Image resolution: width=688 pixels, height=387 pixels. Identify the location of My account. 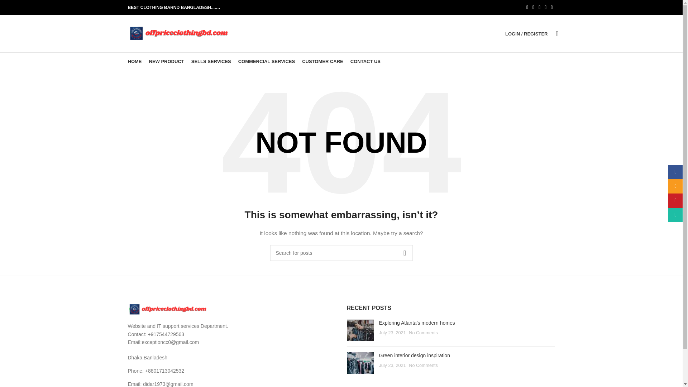
(526, 34).